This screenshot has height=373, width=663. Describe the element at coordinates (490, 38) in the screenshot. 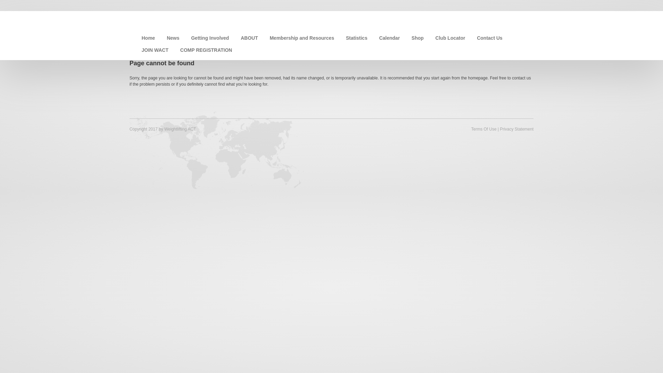

I see `Contact Us` at that location.